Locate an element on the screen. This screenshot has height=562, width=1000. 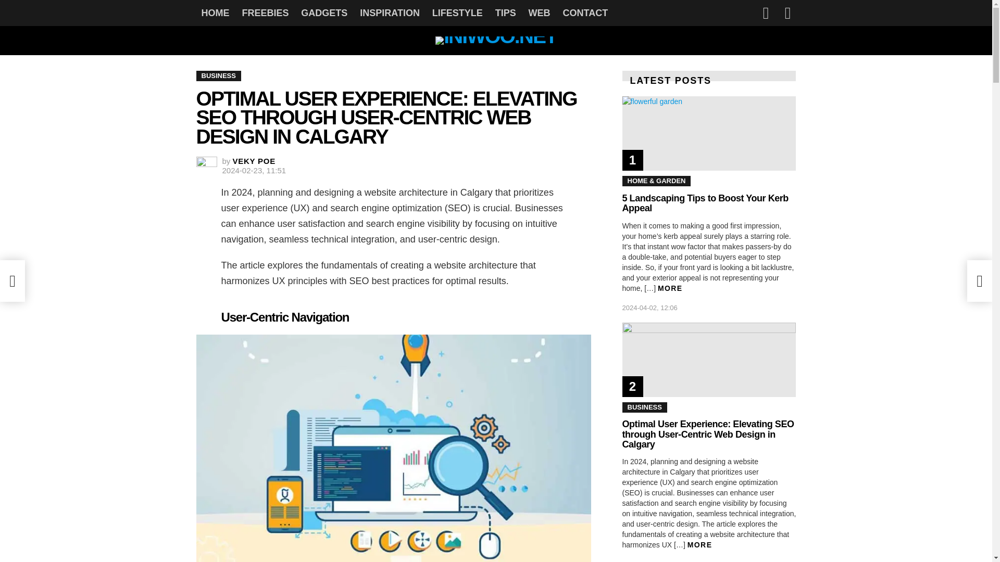
CONTACT is located at coordinates (584, 12).